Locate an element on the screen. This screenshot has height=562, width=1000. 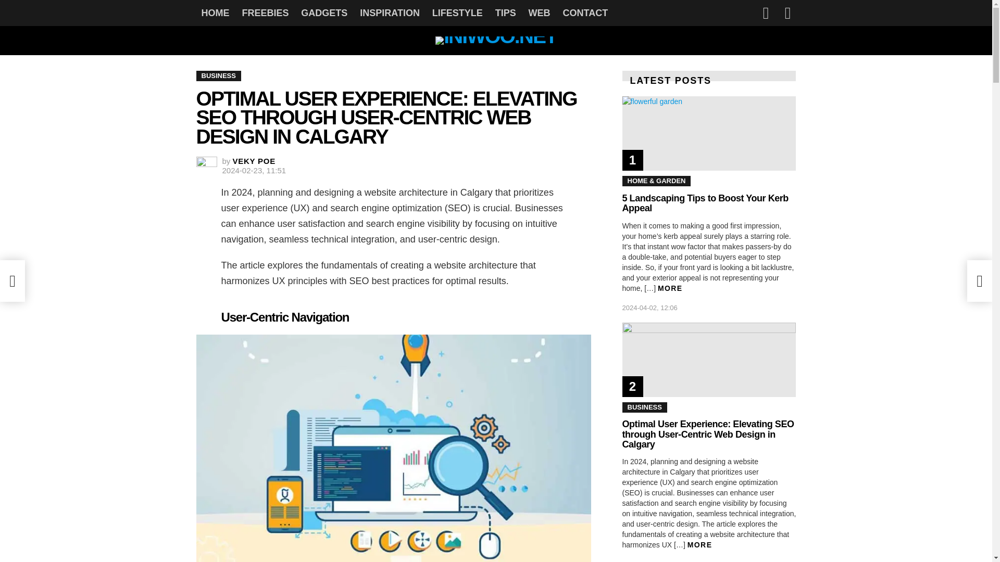
CONTACT is located at coordinates (584, 12).